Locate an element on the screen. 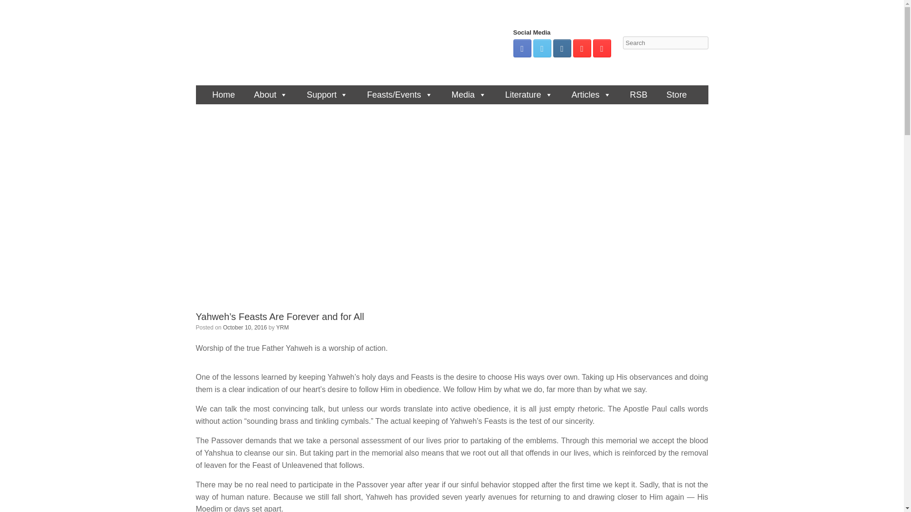 Image resolution: width=911 pixels, height=512 pixels. View all posts by YRM is located at coordinates (282, 327).